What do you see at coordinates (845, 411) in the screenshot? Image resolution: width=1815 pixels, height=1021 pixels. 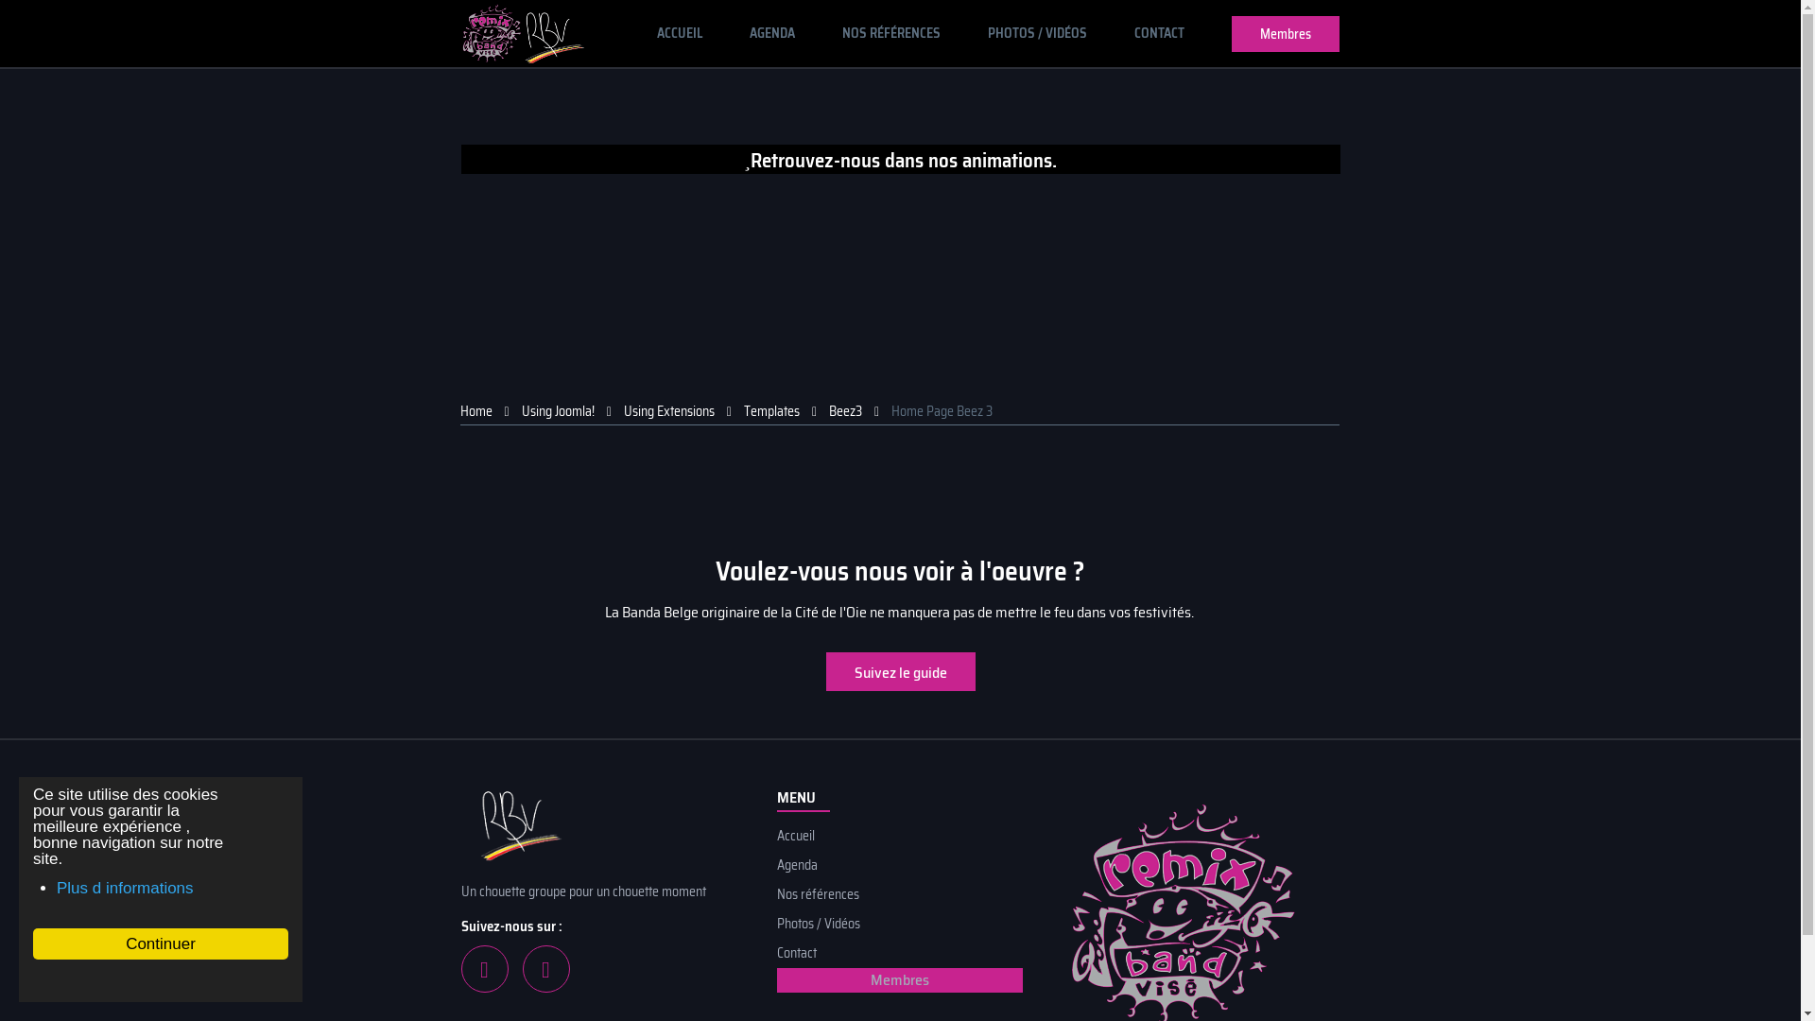 I see `Beez3` at bounding box center [845, 411].